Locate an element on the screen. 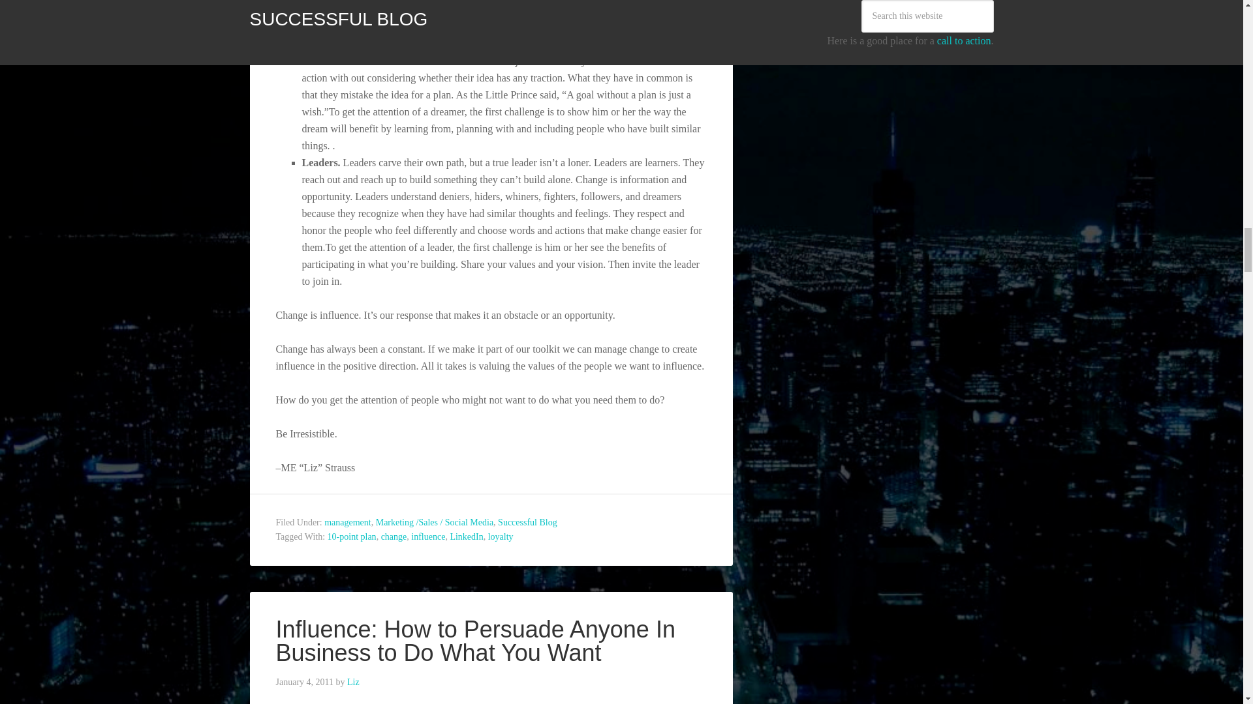  Liz is located at coordinates (353, 682).